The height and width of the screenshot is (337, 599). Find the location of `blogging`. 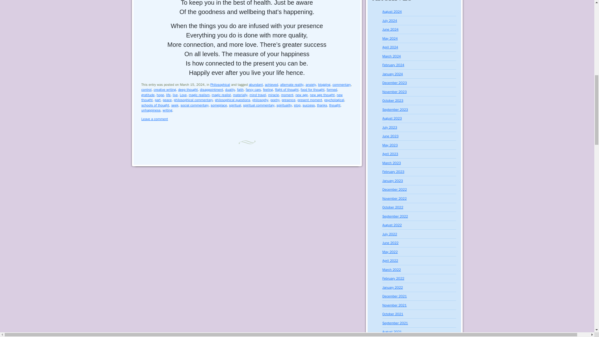

blogging is located at coordinates (324, 84).